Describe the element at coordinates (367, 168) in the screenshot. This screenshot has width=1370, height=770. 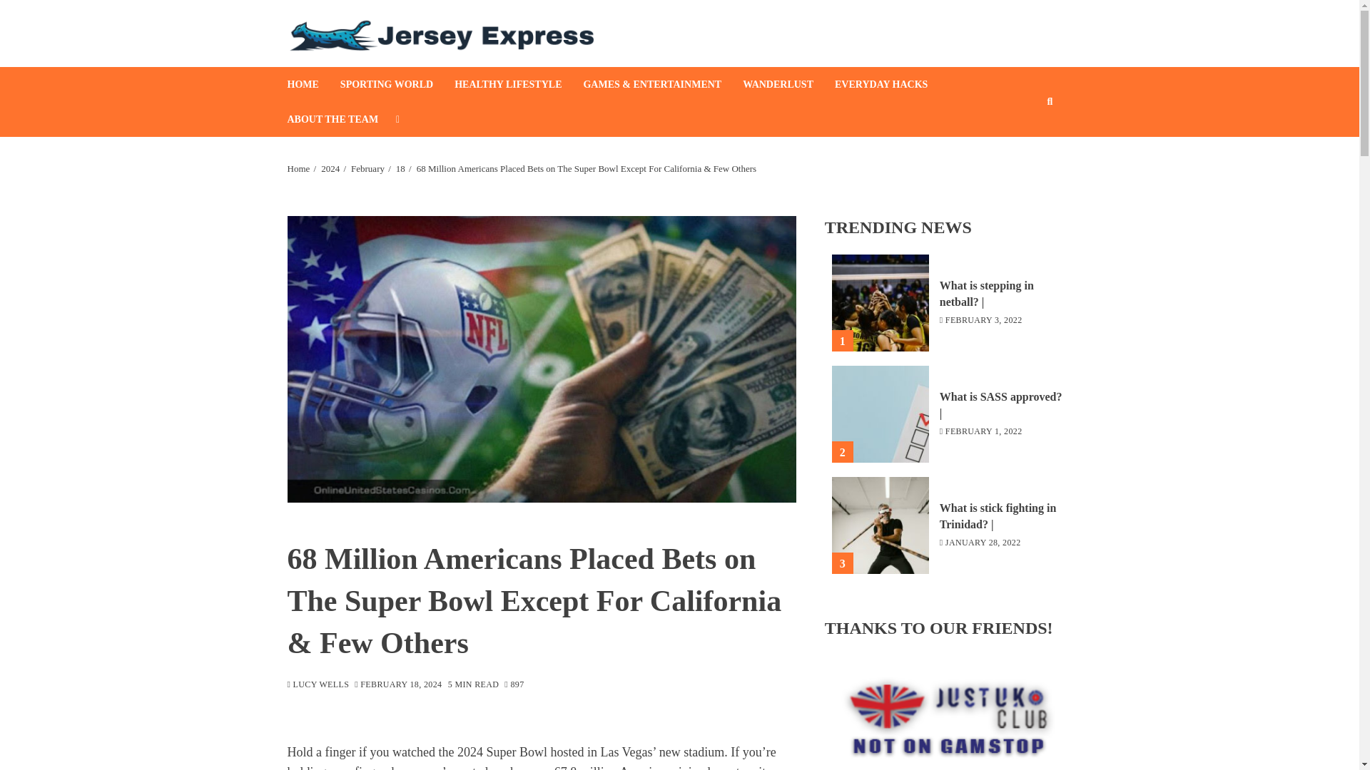
I see `February` at that location.